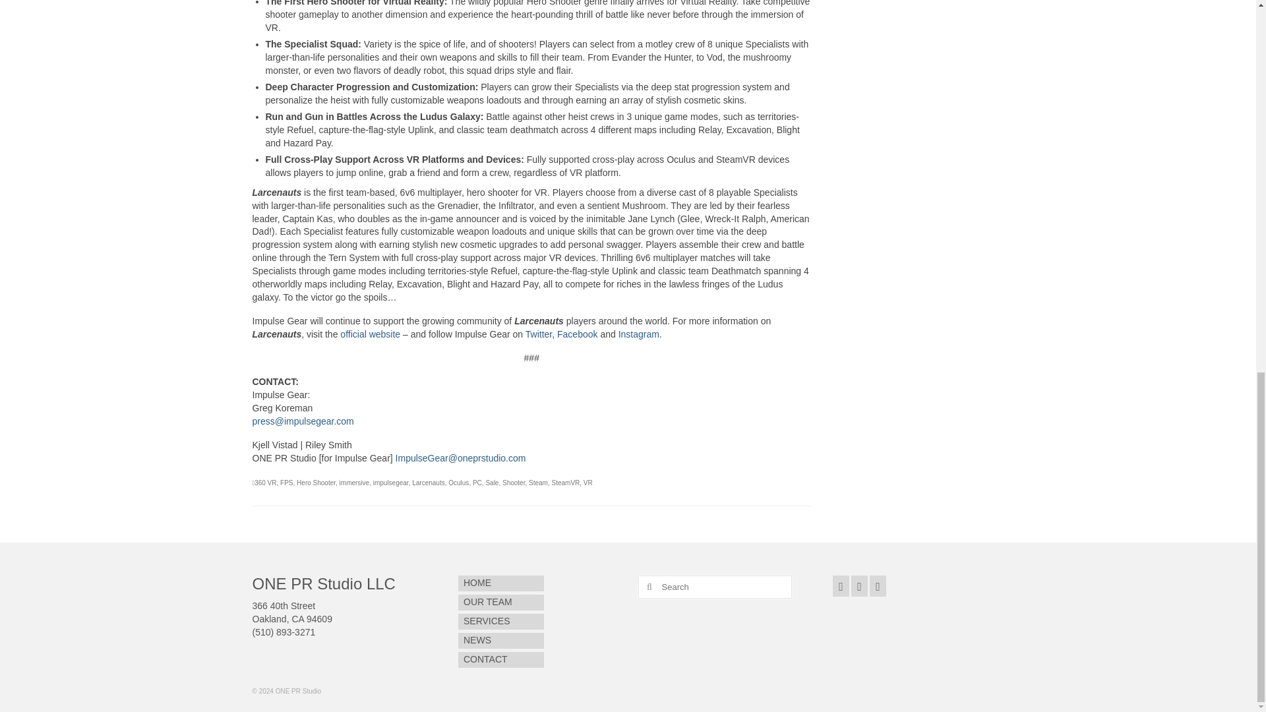 The image size is (1266, 712). Describe the element at coordinates (639, 334) in the screenshot. I see `Instagram` at that location.